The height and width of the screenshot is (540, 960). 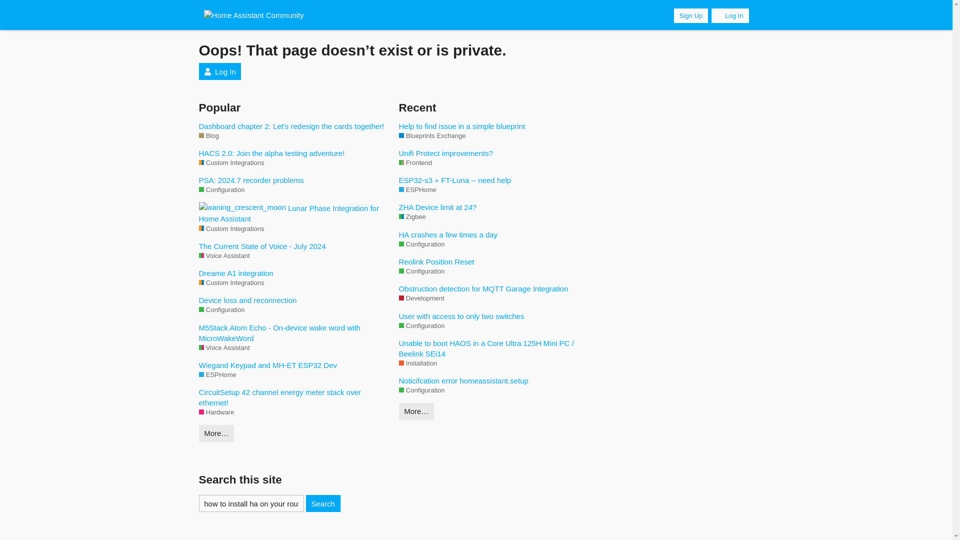 I want to click on Configuration, so click(x=221, y=310).